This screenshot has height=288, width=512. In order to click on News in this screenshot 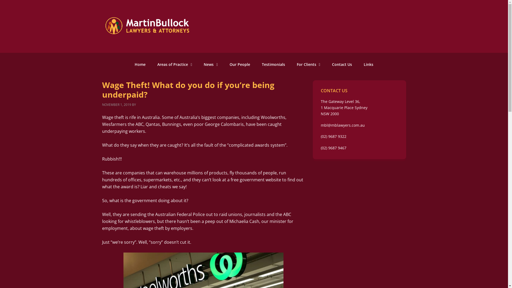, I will do `click(211, 65)`.